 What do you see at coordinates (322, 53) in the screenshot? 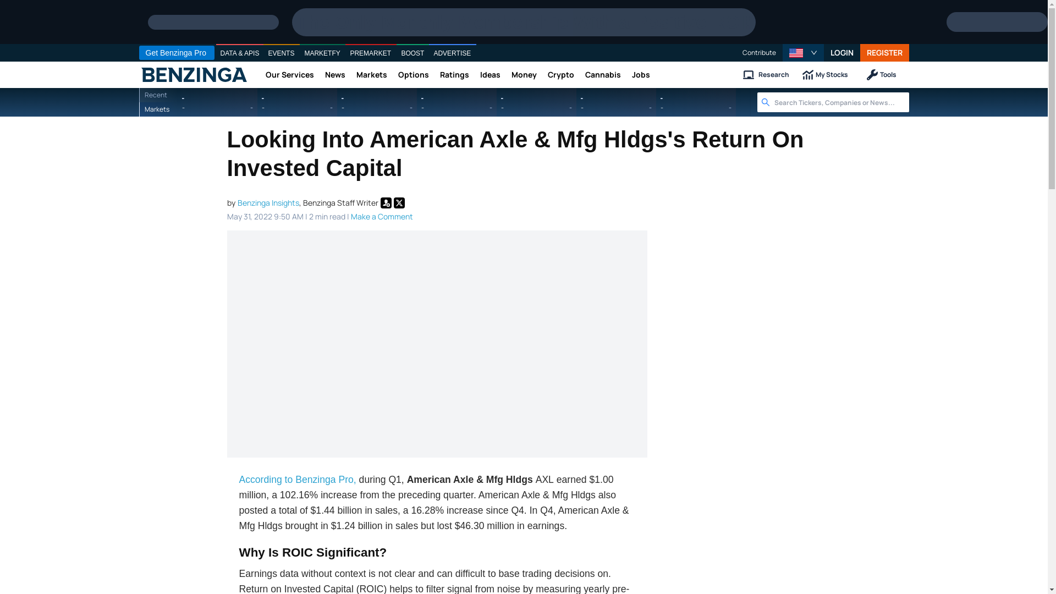
I see `MARKETFY` at bounding box center [322, 53].